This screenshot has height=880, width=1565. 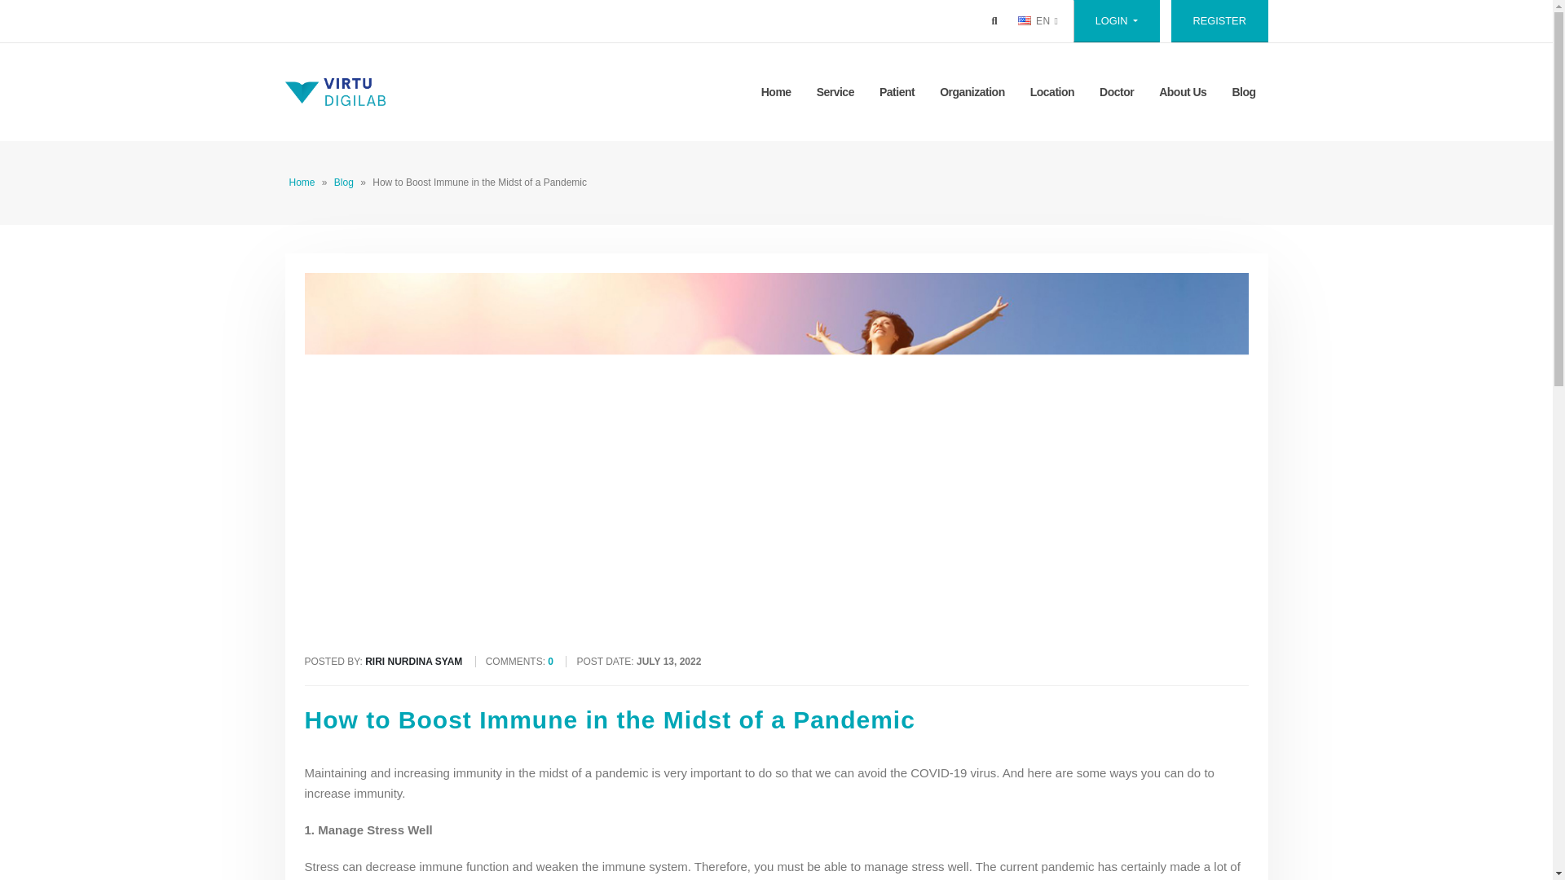 I want to click on LOGIN, so click(x=1117, y=21).